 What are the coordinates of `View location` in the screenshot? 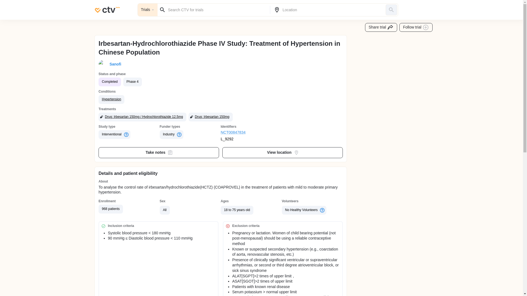 It's located at (283, 152).